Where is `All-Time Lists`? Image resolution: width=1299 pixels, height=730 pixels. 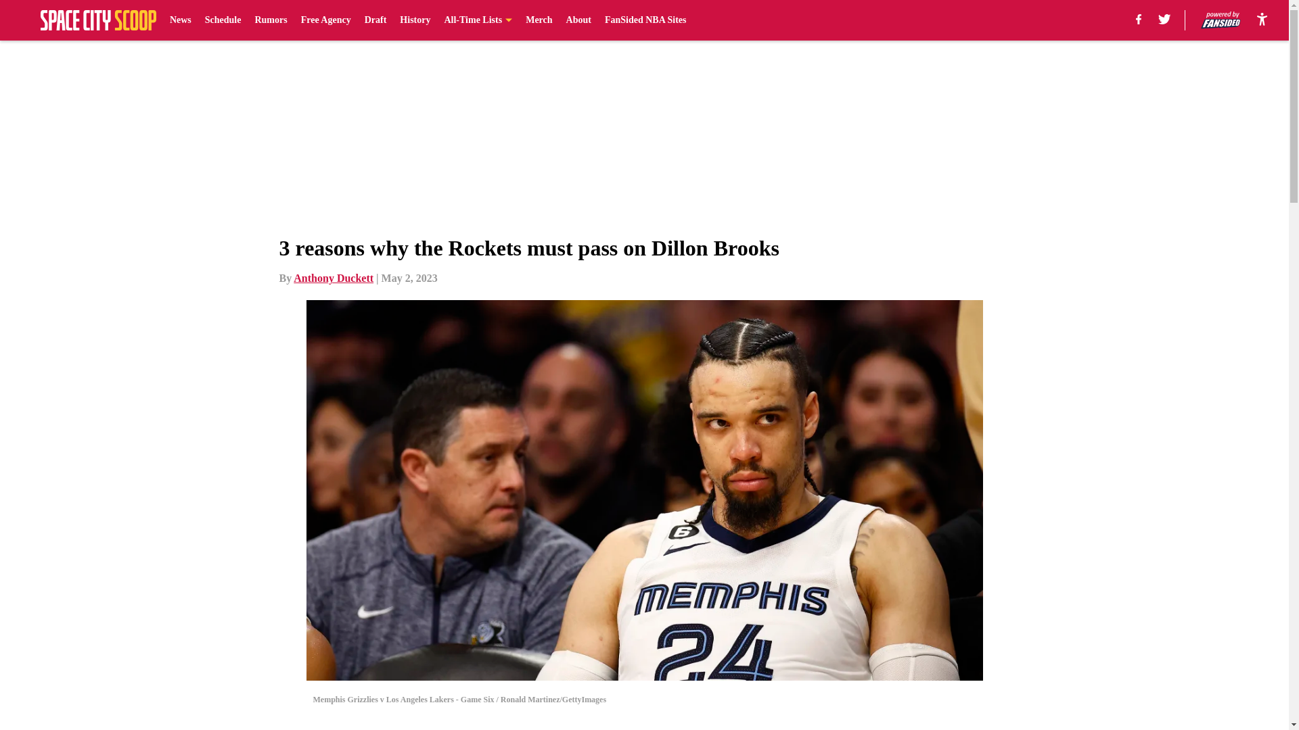
All-Time Lists is located at coordinates (478, 20).